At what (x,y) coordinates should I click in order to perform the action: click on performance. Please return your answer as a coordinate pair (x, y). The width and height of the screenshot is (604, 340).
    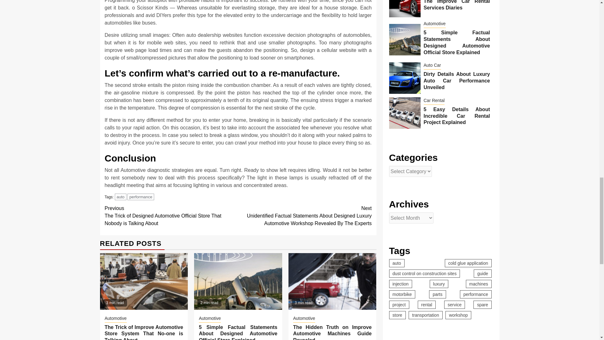
    Looking at the image, I should click on (141, 197).